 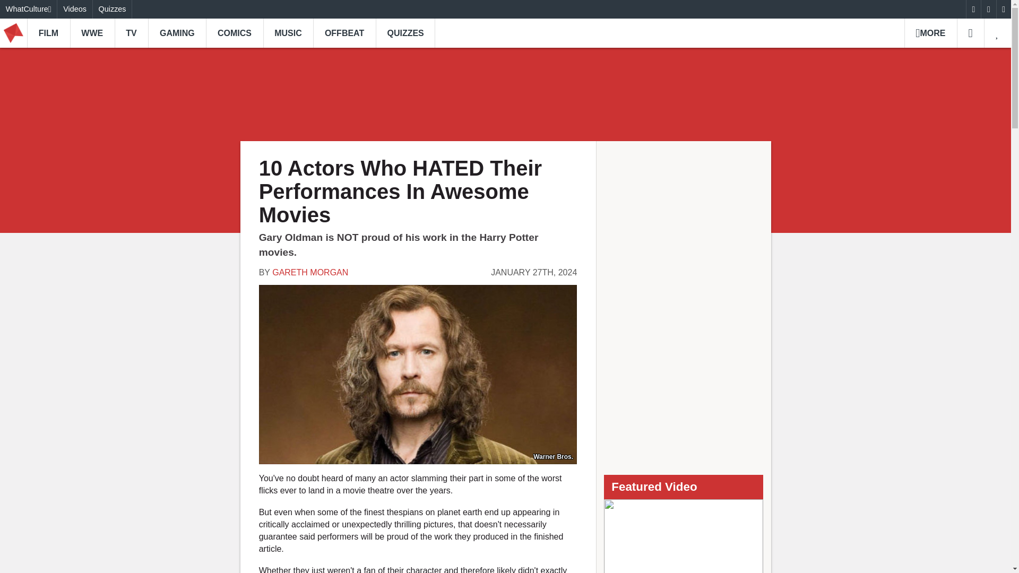 I want to click on MORE, so click(x=930, y=33).